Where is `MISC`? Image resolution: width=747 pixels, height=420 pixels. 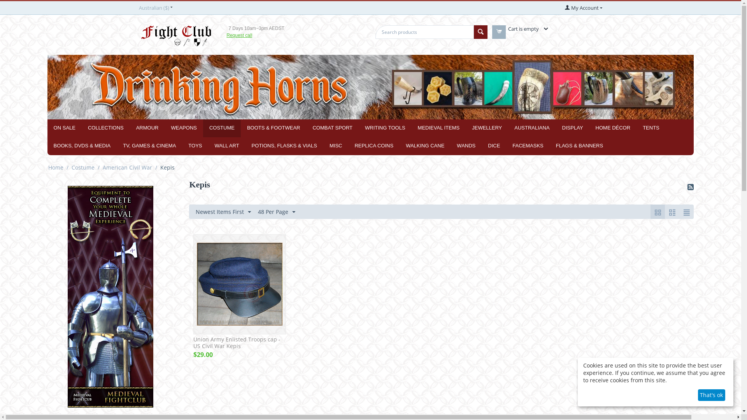
MISC is located at coordinates (336, 146).